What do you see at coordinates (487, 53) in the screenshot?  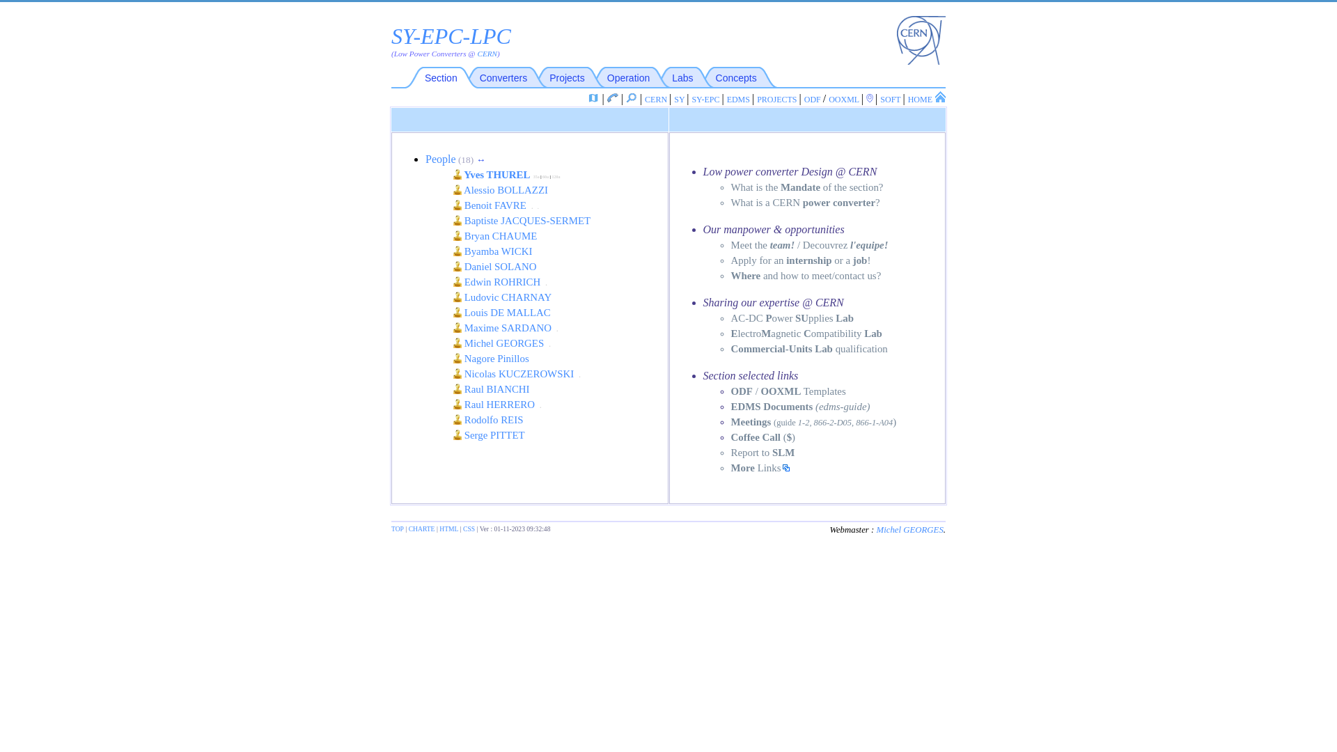 I see `CERN` at bounding box center [487, 53].